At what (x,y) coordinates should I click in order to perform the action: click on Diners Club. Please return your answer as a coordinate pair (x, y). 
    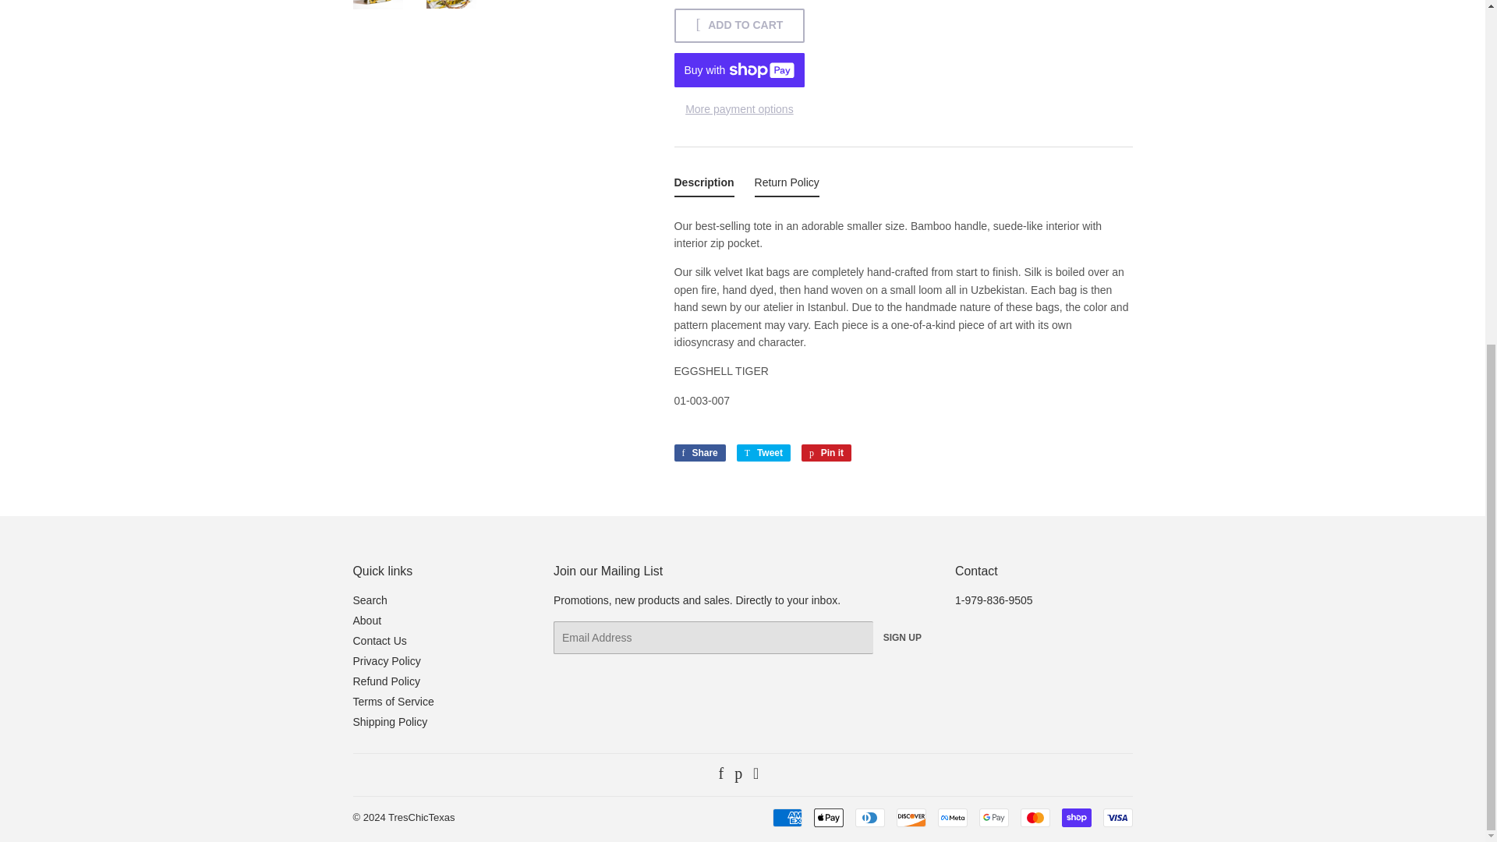
    Looking at the image, I should click on (869, 817).